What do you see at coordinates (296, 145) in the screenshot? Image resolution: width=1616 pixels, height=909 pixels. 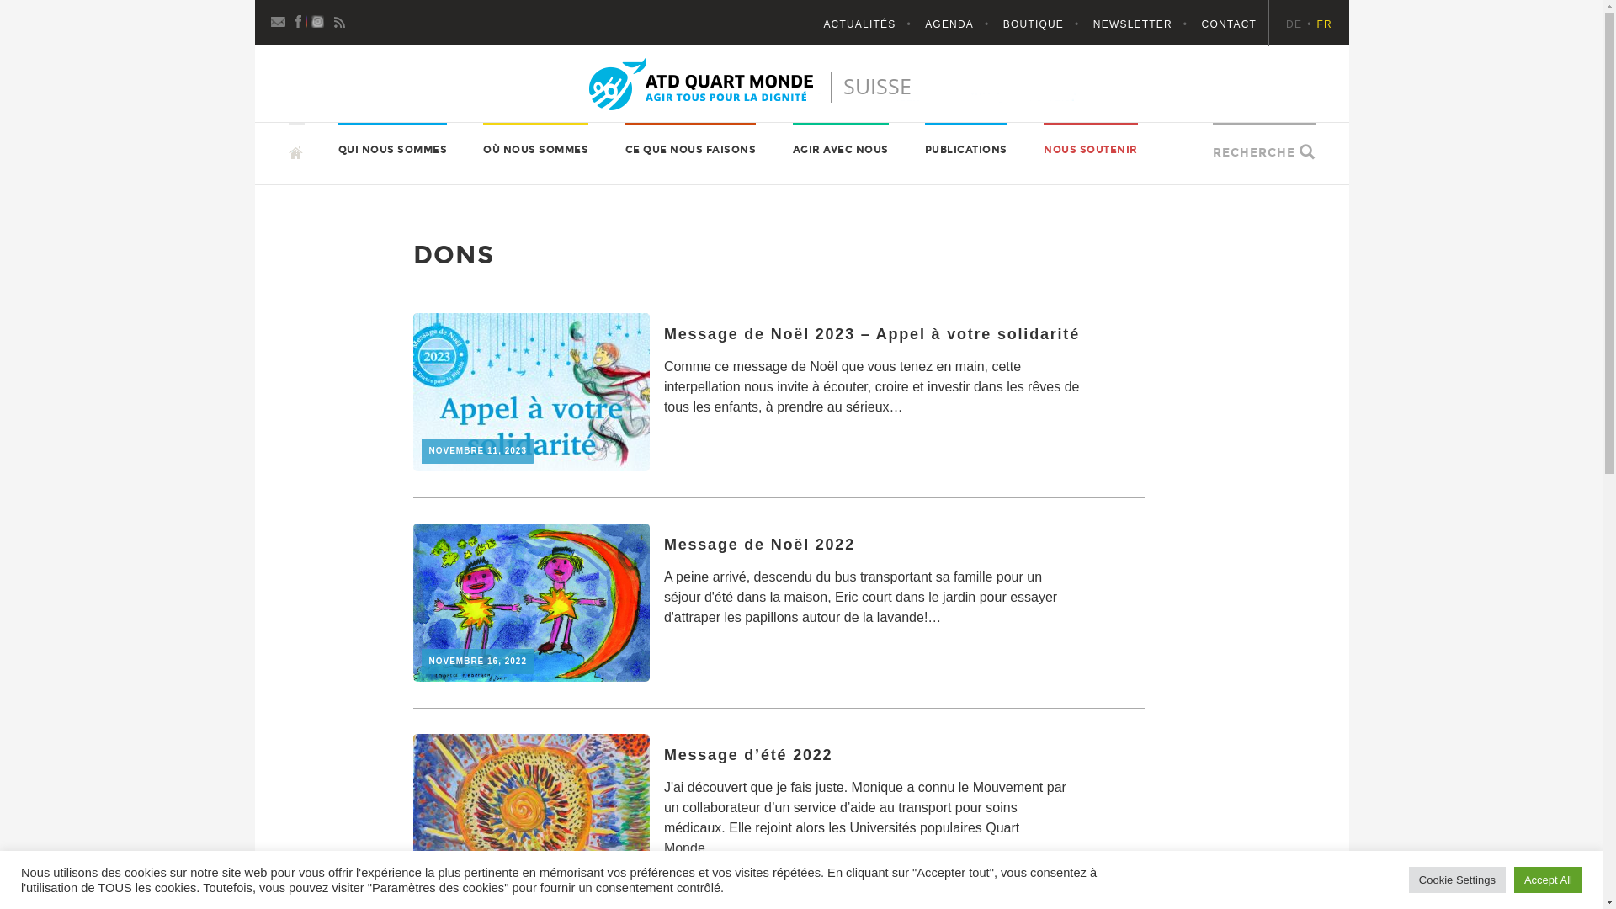 I see ` ` at bounding box center [296, 145].